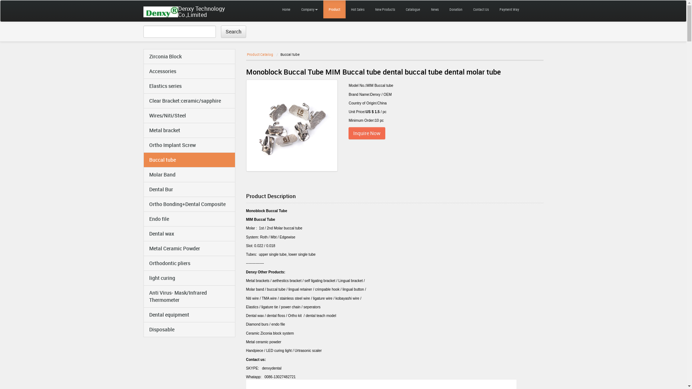 This screenshot has width=692, height=389. Describe the element at coordinates (334, 9) in the screenshot. I see `Product` at that location.